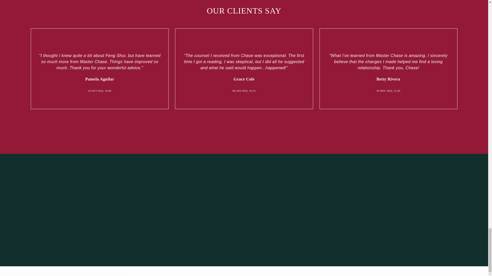 This screenshot has width=492, height=276. Describe the element at coordinates (310, 192) in the screenshot. I see `Gemstones` at that location.